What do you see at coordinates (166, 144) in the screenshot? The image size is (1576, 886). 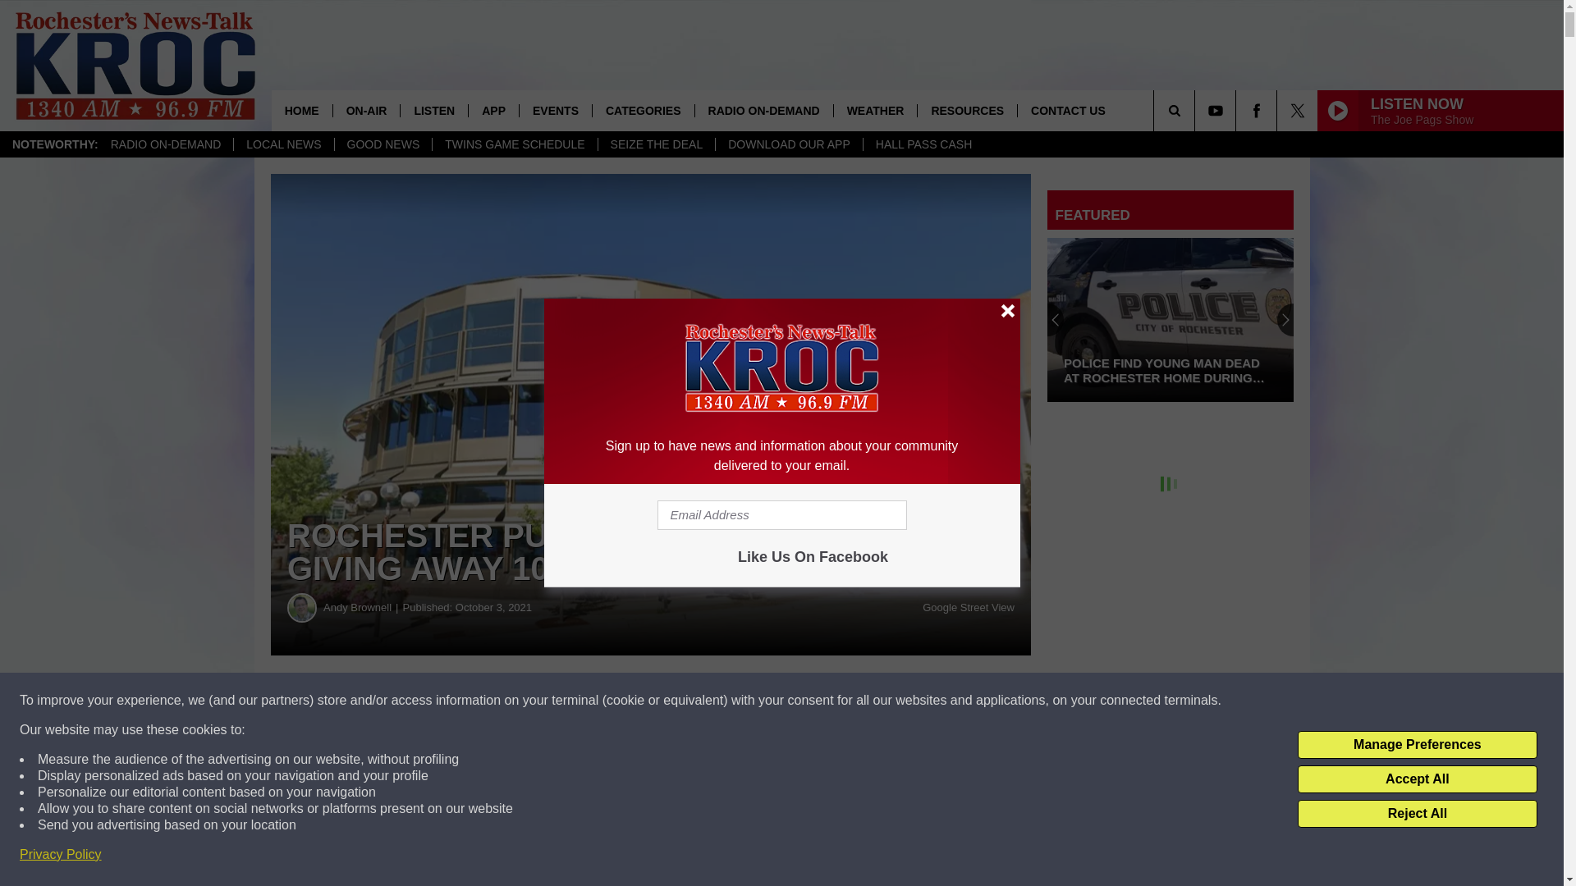 I see `RADIO ON-DEMAND` at bounding box center [166, 144].